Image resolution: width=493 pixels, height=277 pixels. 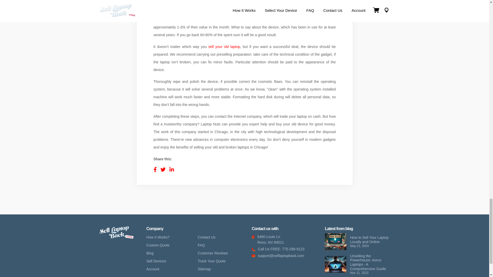 I want to click on Customer Reviews, so click(x=214, y=253).